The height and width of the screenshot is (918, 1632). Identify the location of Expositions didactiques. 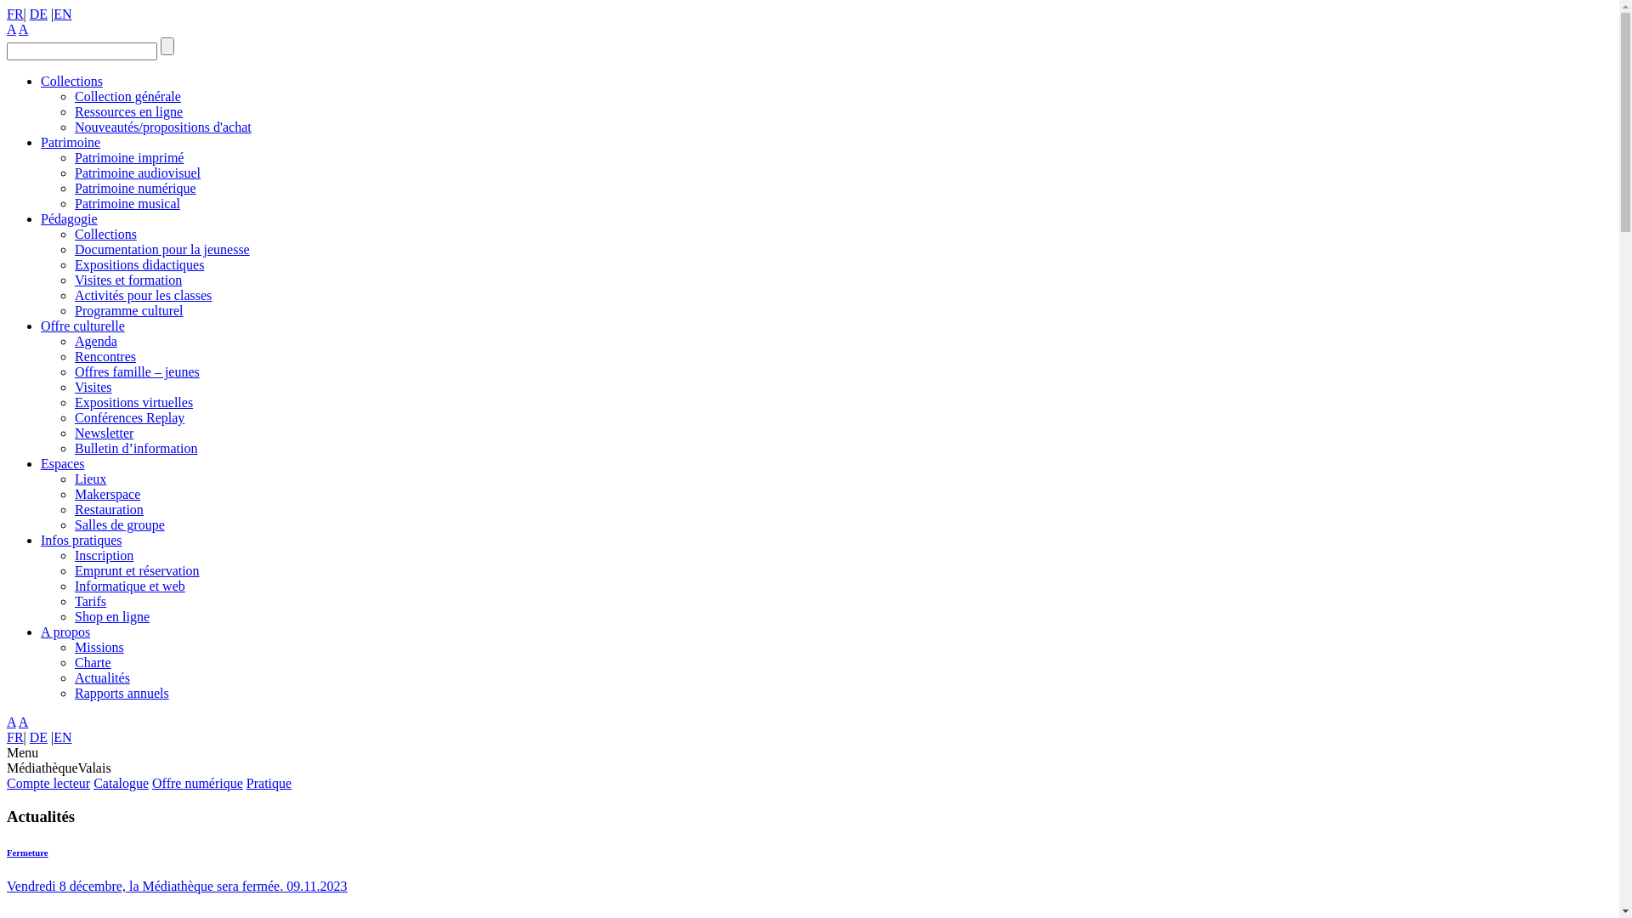
(139, 265).